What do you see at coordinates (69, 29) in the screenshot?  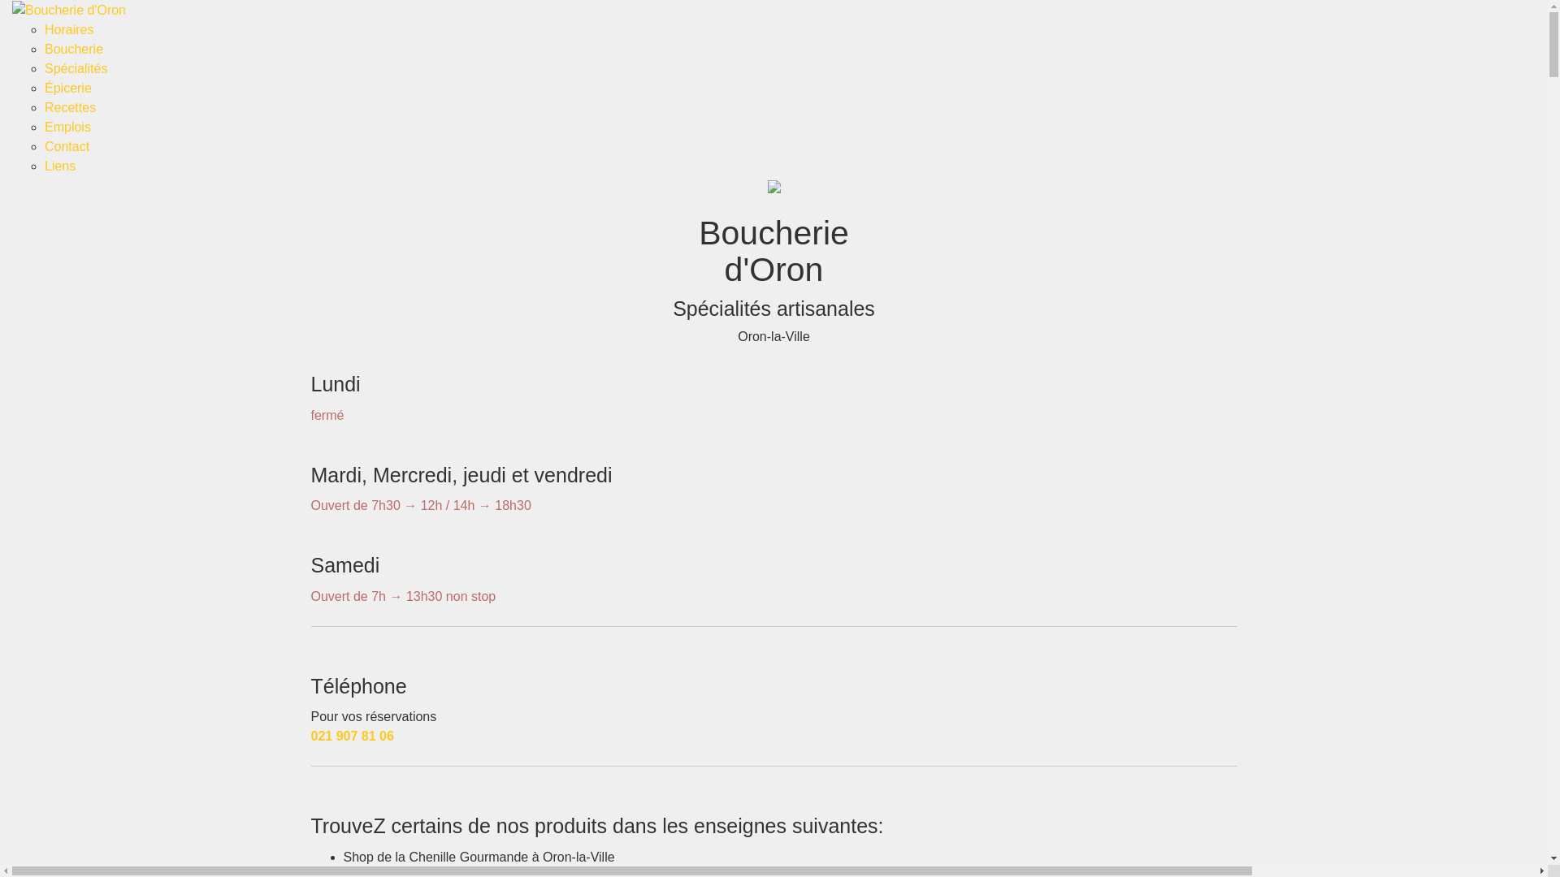 I see `Horaires` at bounding box center [69, 29].